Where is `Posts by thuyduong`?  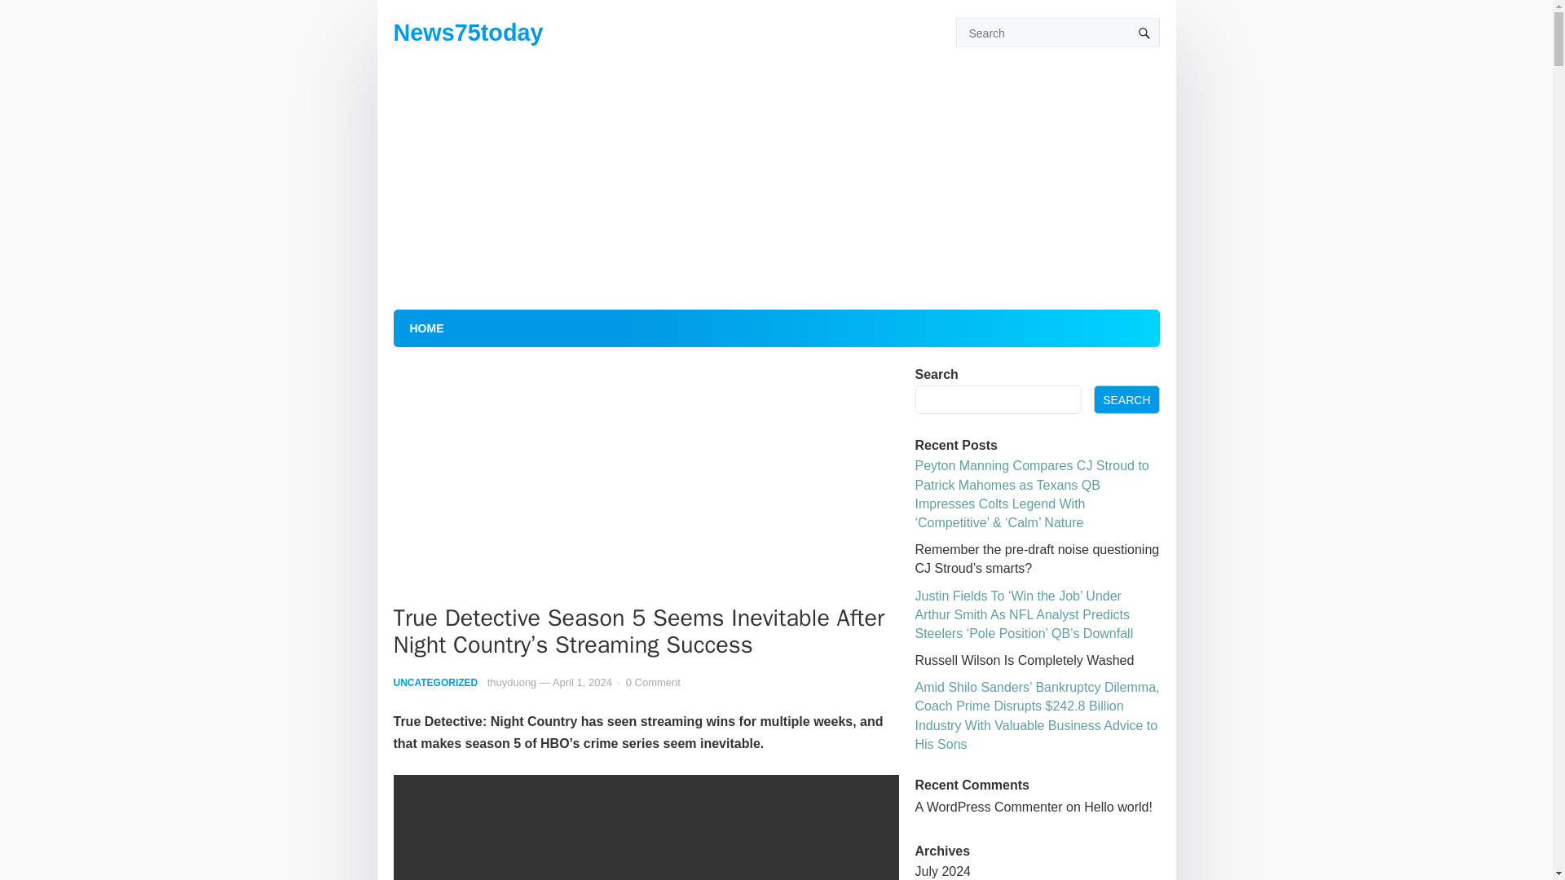 Posts by thuyduong is located at coordinates (512, 682).